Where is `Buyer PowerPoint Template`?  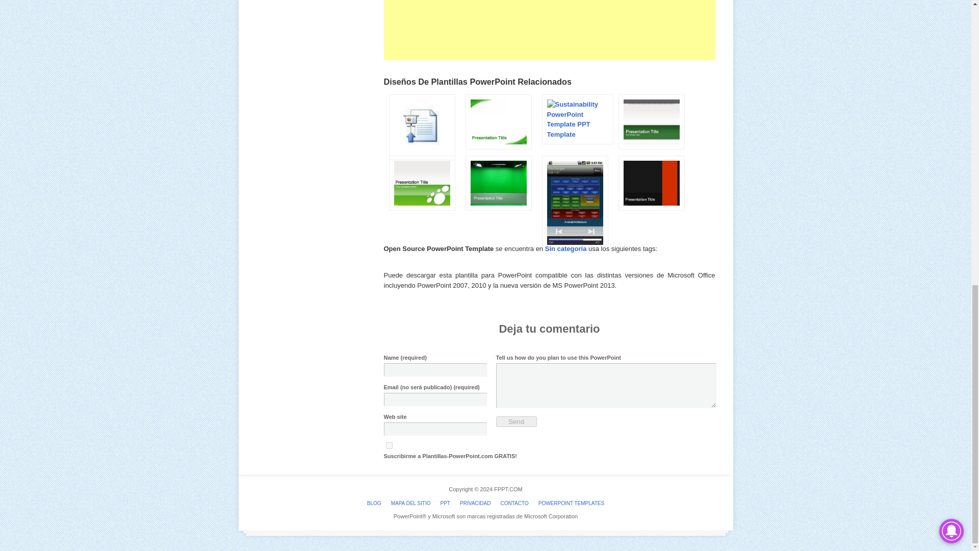 Buyer PowerPoint Template is located at coordinates (419, 213).